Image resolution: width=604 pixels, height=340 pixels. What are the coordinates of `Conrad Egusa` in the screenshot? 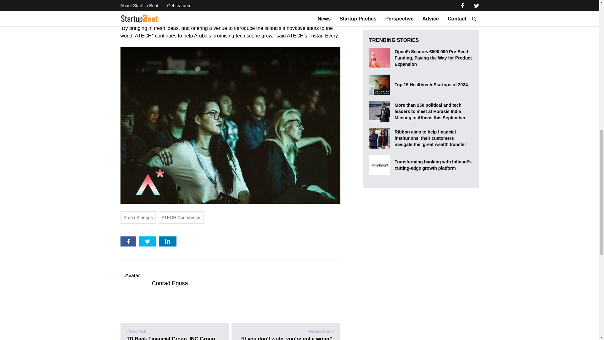 It's located at (170, 283).